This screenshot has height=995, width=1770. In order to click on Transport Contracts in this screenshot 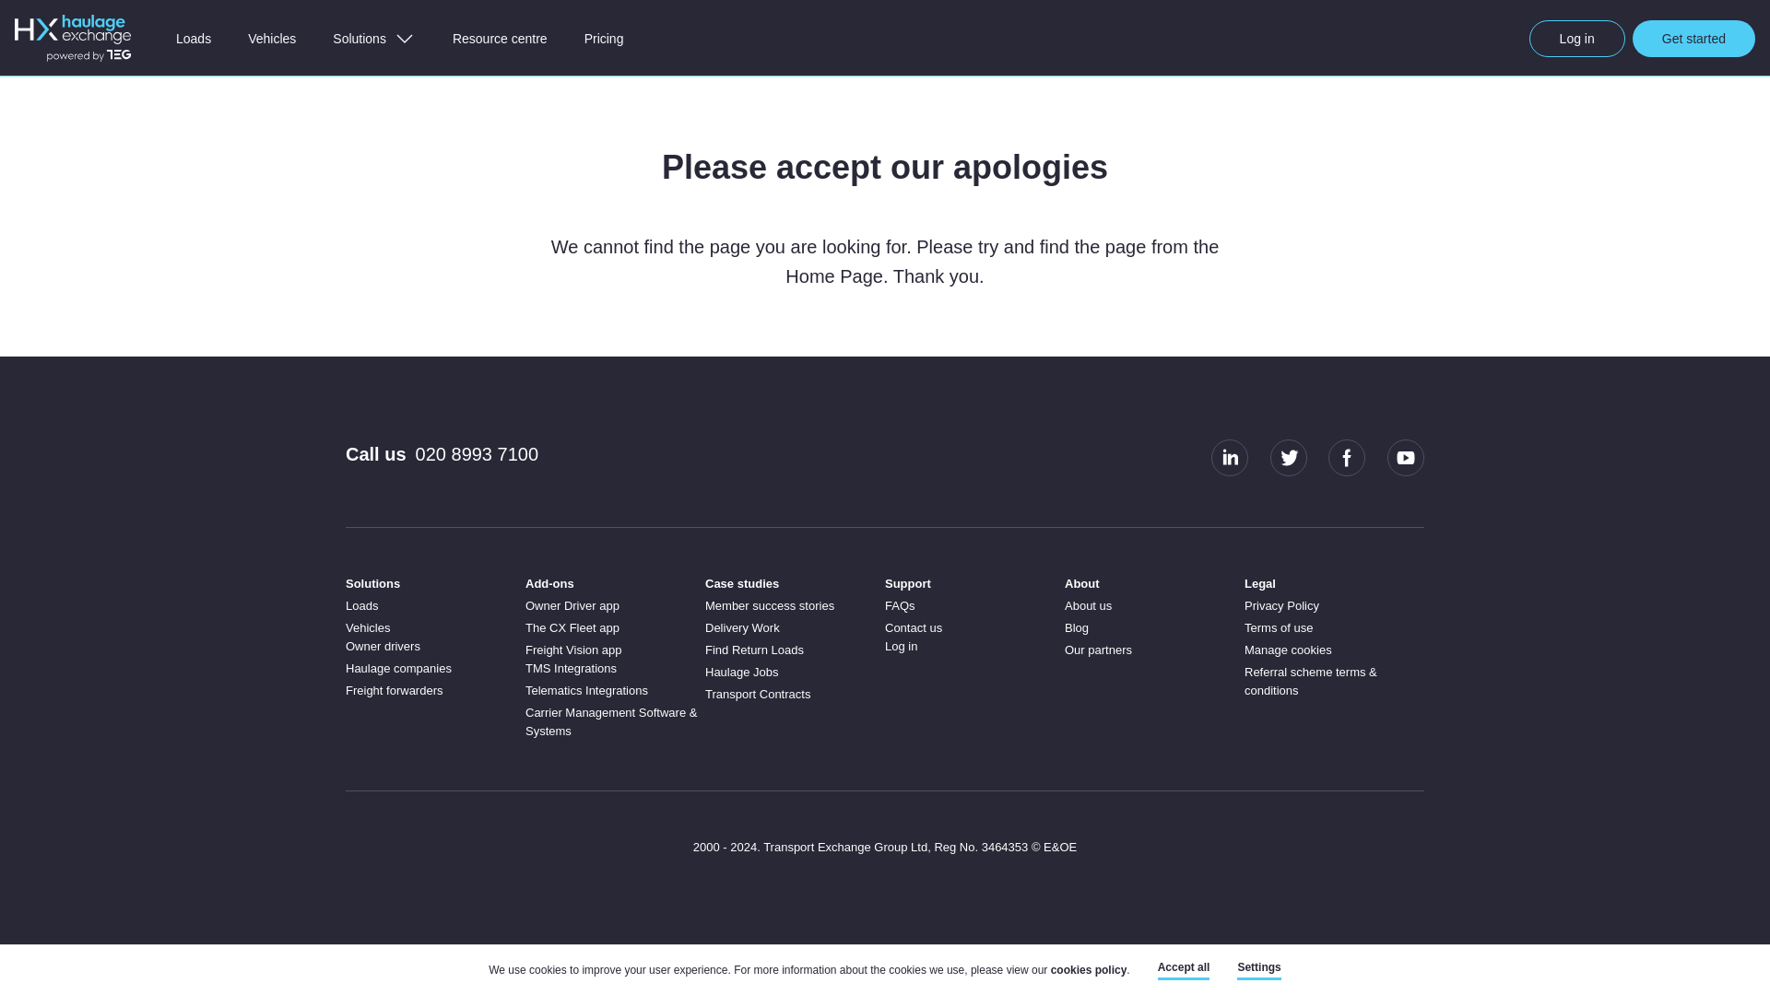, I will do `click(758, 695)`.